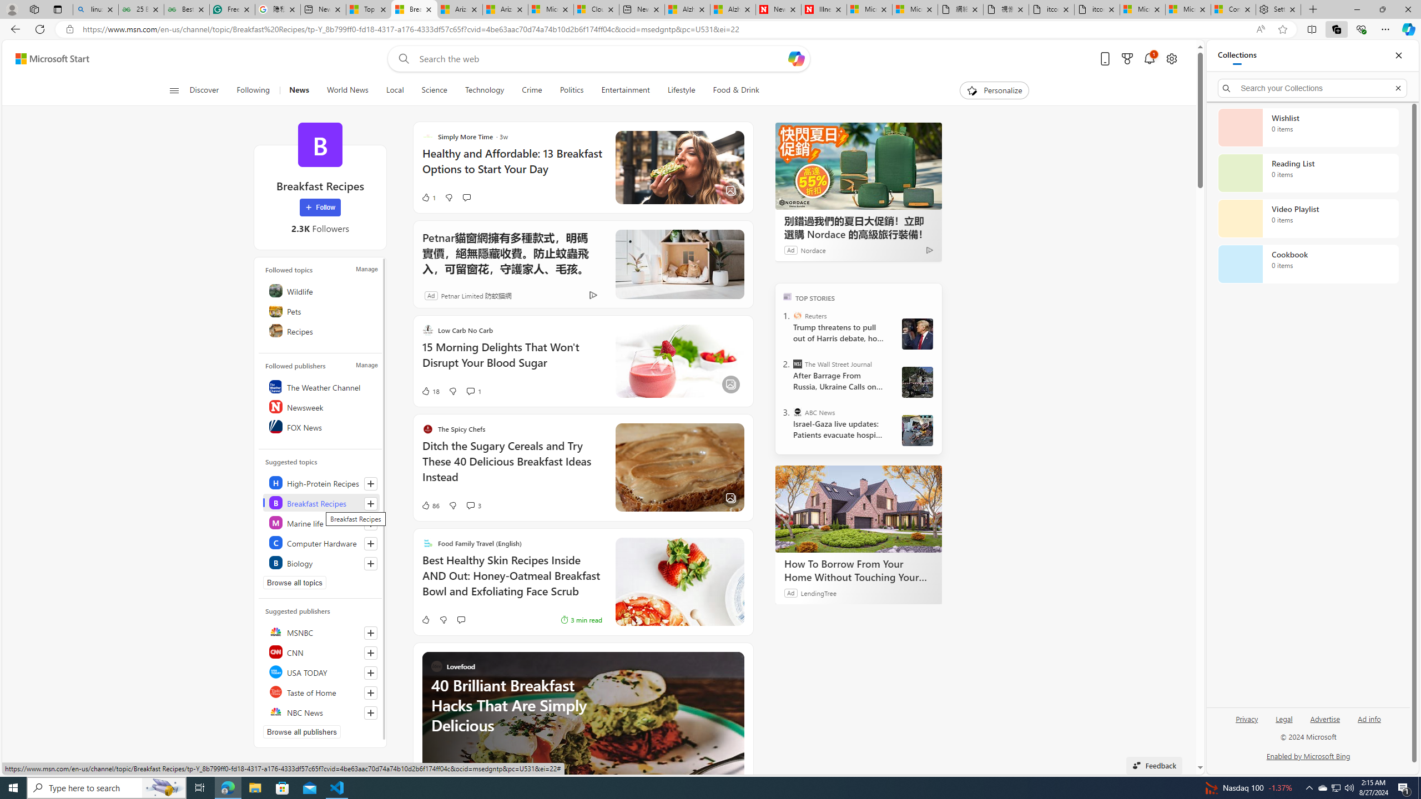 The width and height of the screenshot is (1421, 799). What do you see at coordinates (470, 505) in the screenshot?
I see `View comments 3 Comment` at bounding box center [470, 505].